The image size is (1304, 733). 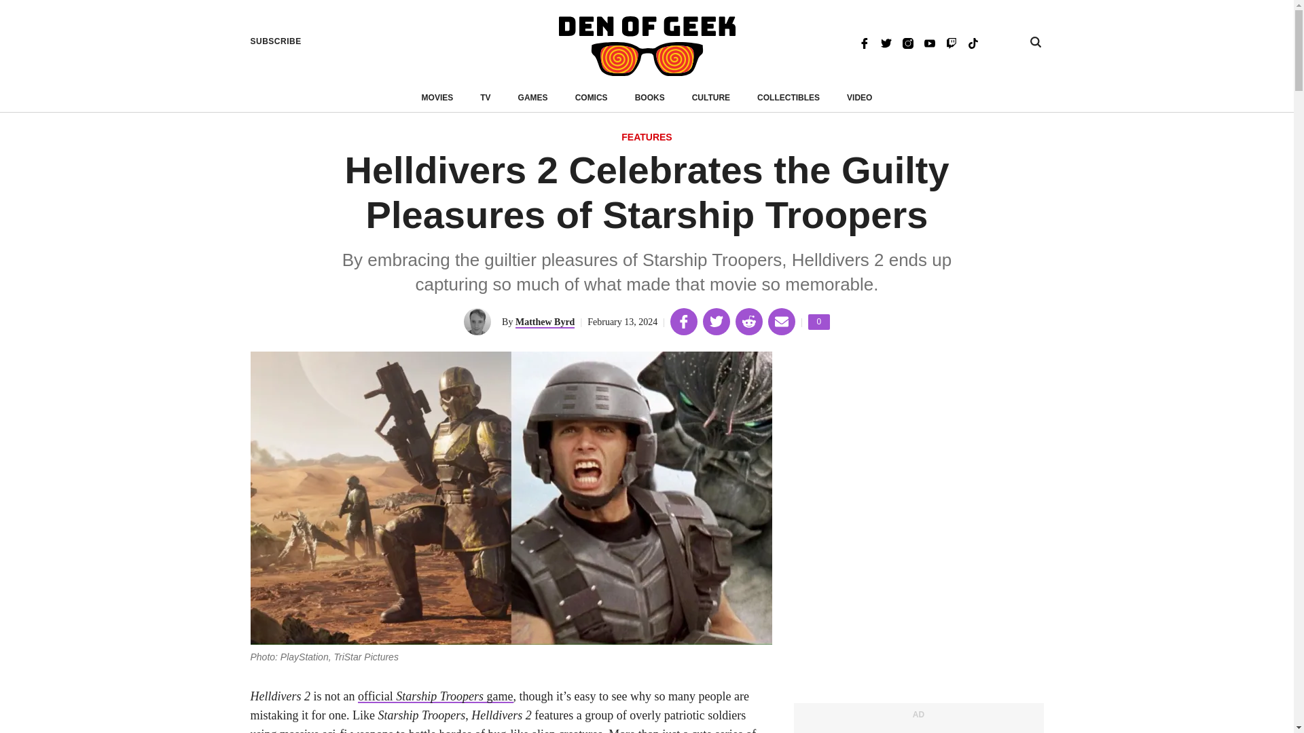 I want to click on CULTURE, so click(x=711, y=98).